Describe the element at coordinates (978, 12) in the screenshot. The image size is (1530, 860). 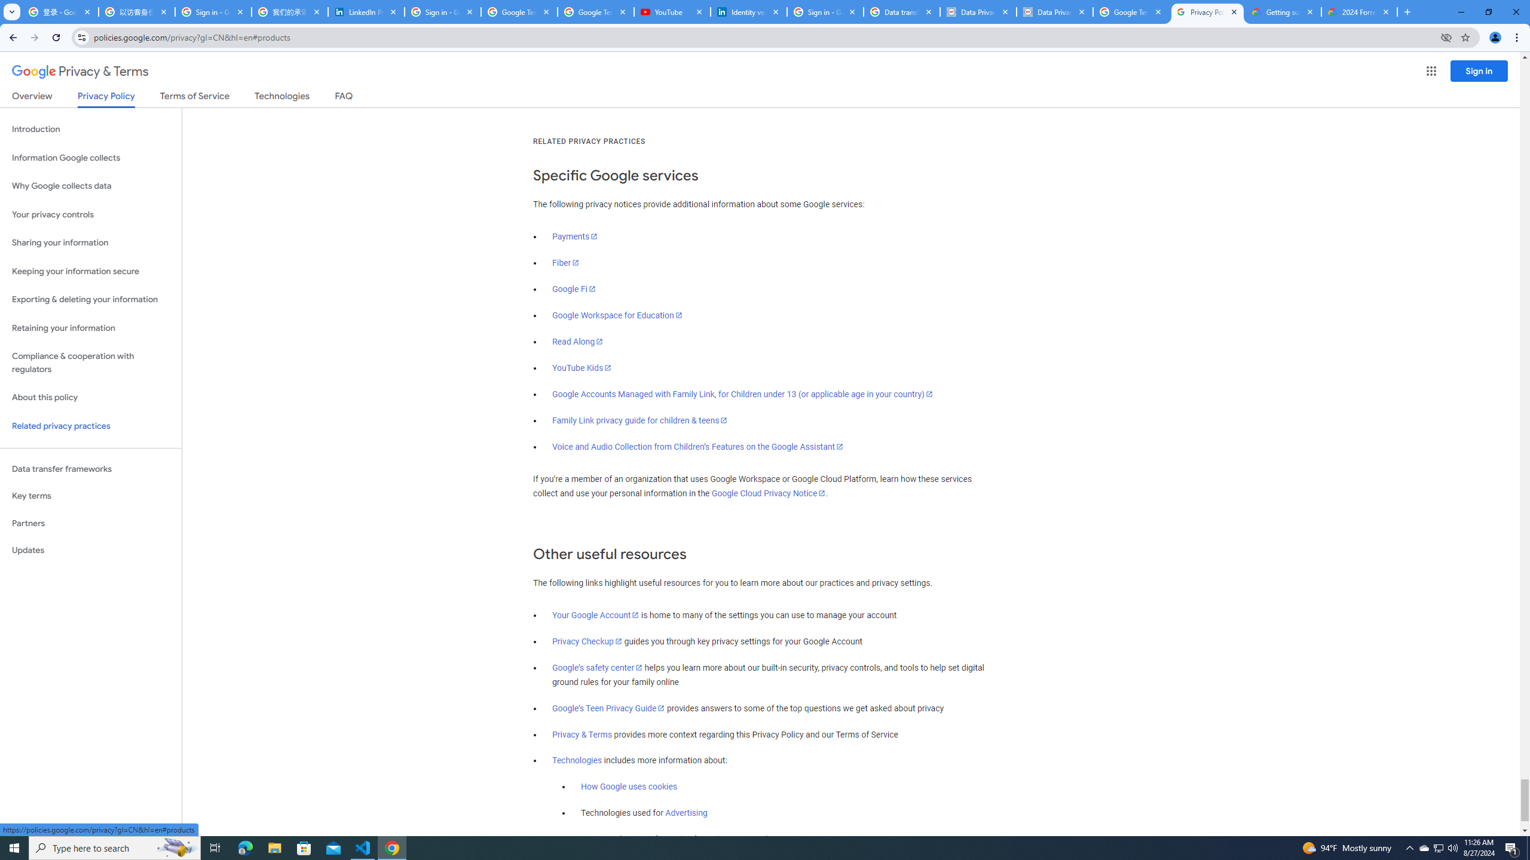
I see `Data Privacy Framework` at that location.